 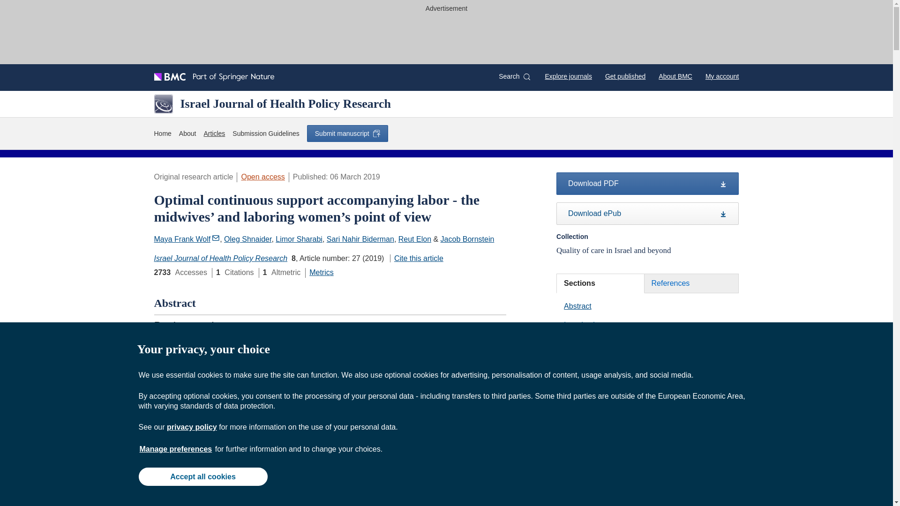 I want to click on Manage preferences, so click(x=176, y=449).